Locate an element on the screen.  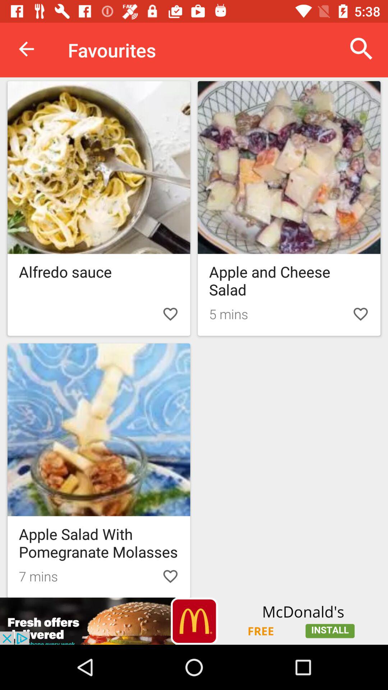
mcdonald 's button advertisement is located at coordinates (194, 621).